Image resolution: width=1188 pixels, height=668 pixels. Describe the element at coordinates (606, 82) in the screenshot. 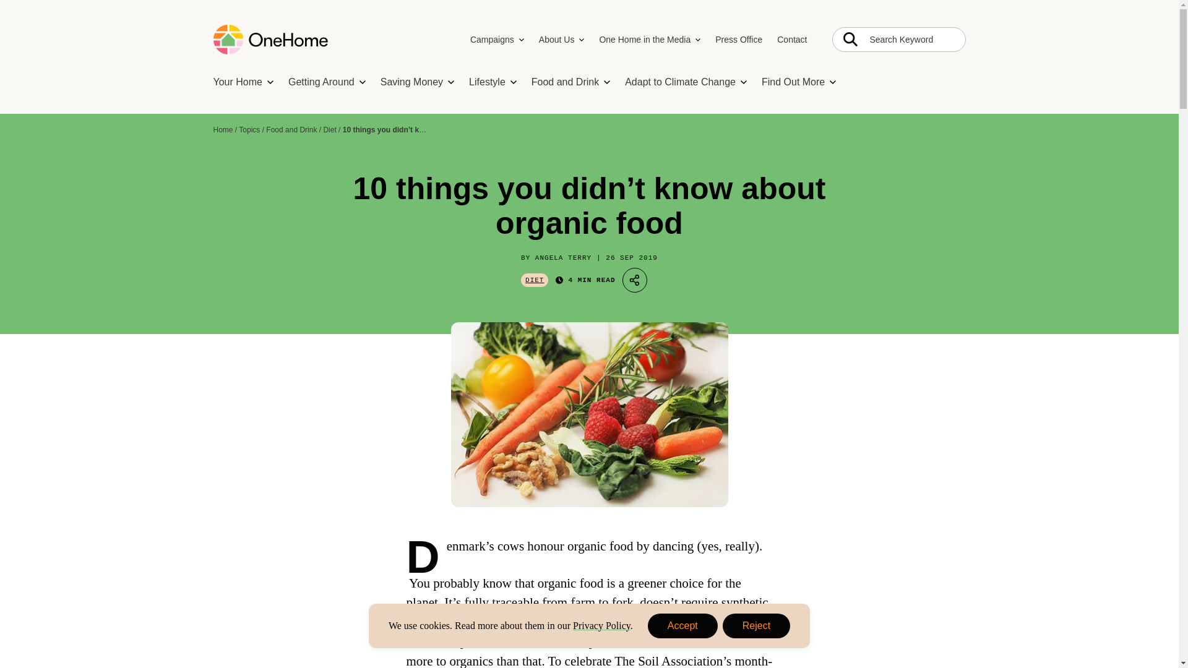

I see `Food and Drink` at that location.